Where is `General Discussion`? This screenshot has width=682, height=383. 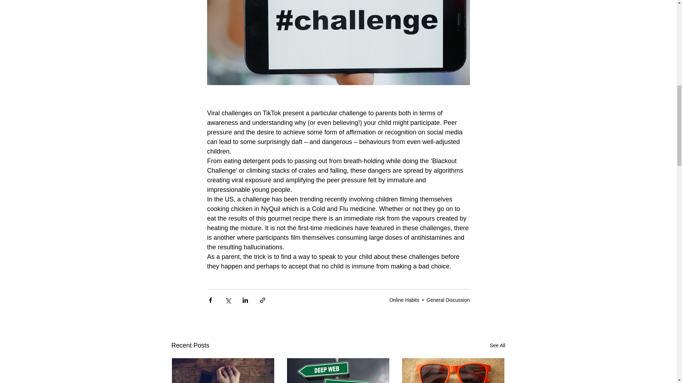 General Discussion is located at coordinates (448, 300).